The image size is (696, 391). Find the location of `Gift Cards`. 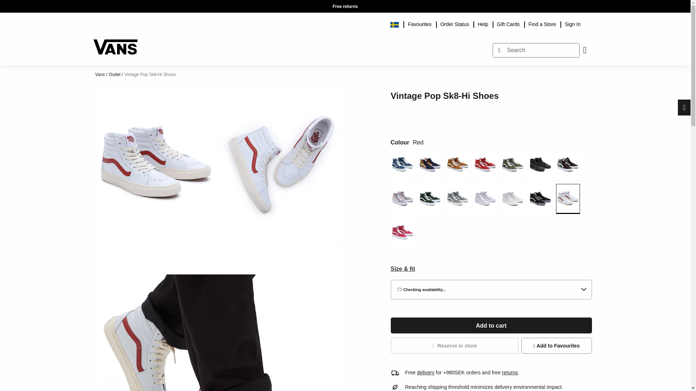

Gift Cards is located at coordinates (508, 23).